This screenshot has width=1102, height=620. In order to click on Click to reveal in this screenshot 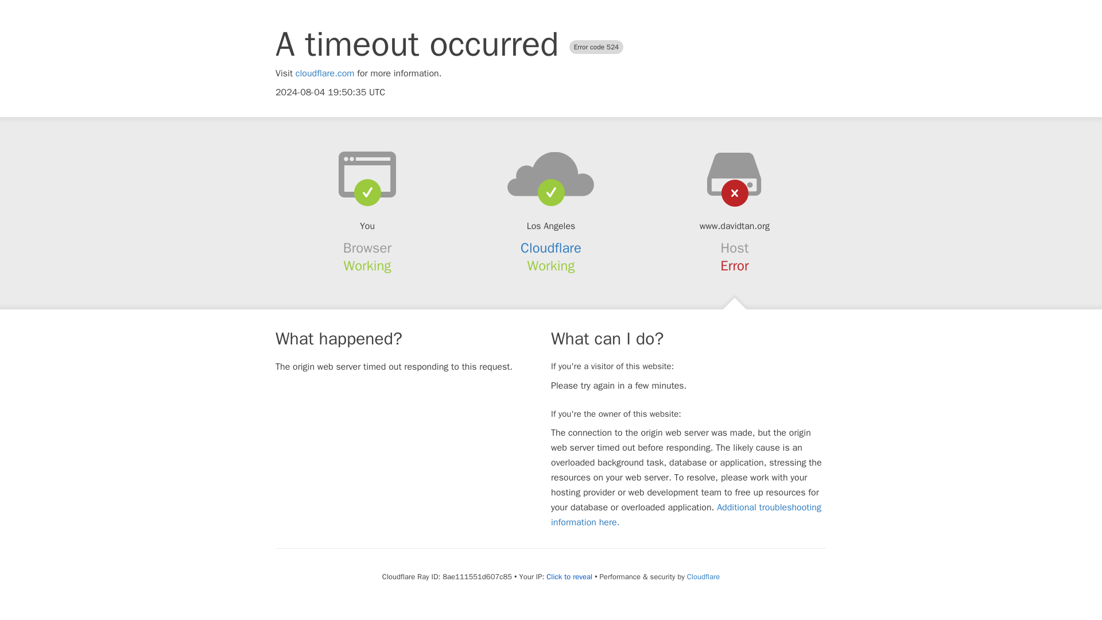, I will do `click(569, 576)`.